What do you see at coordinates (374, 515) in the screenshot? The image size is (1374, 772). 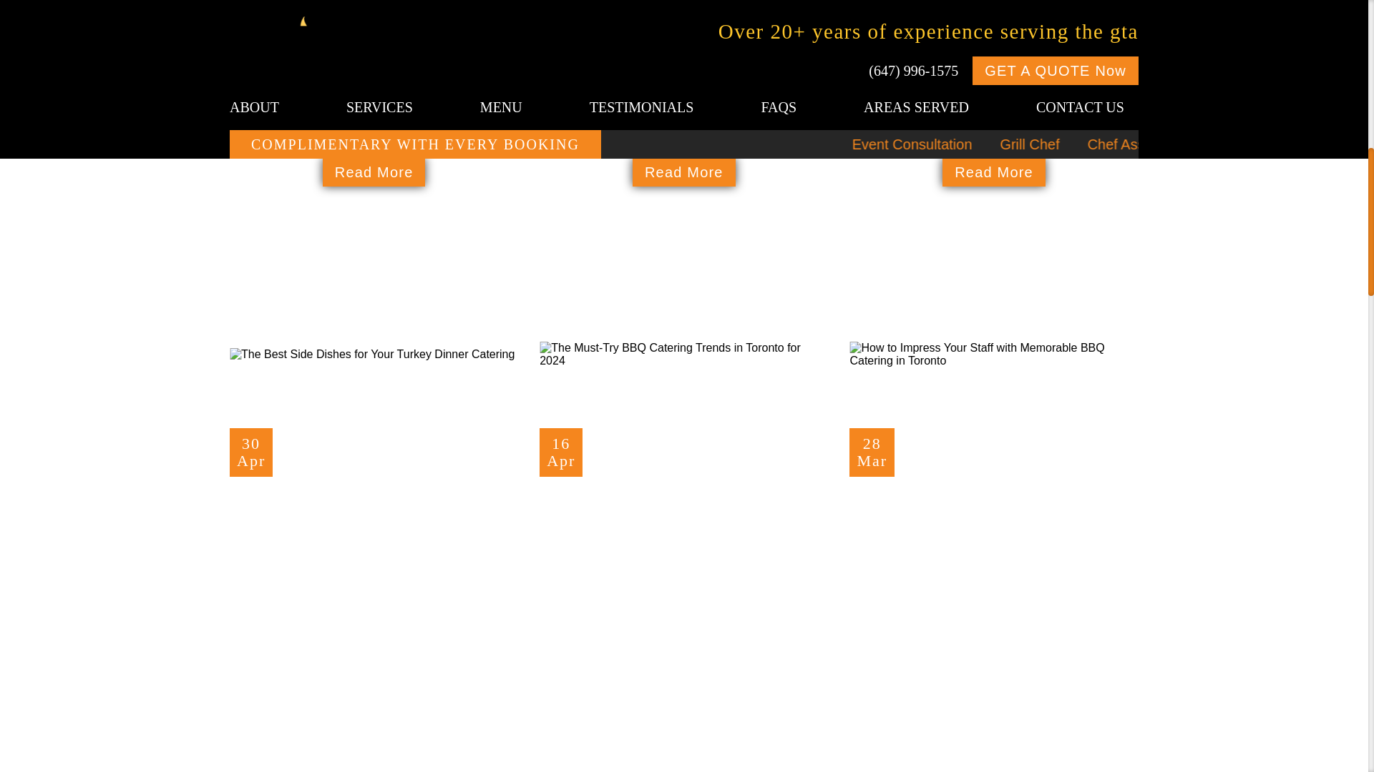 I see `The Best Side Dishes for Your Turkey Dinner Catering` at bounding box center [374, 515].